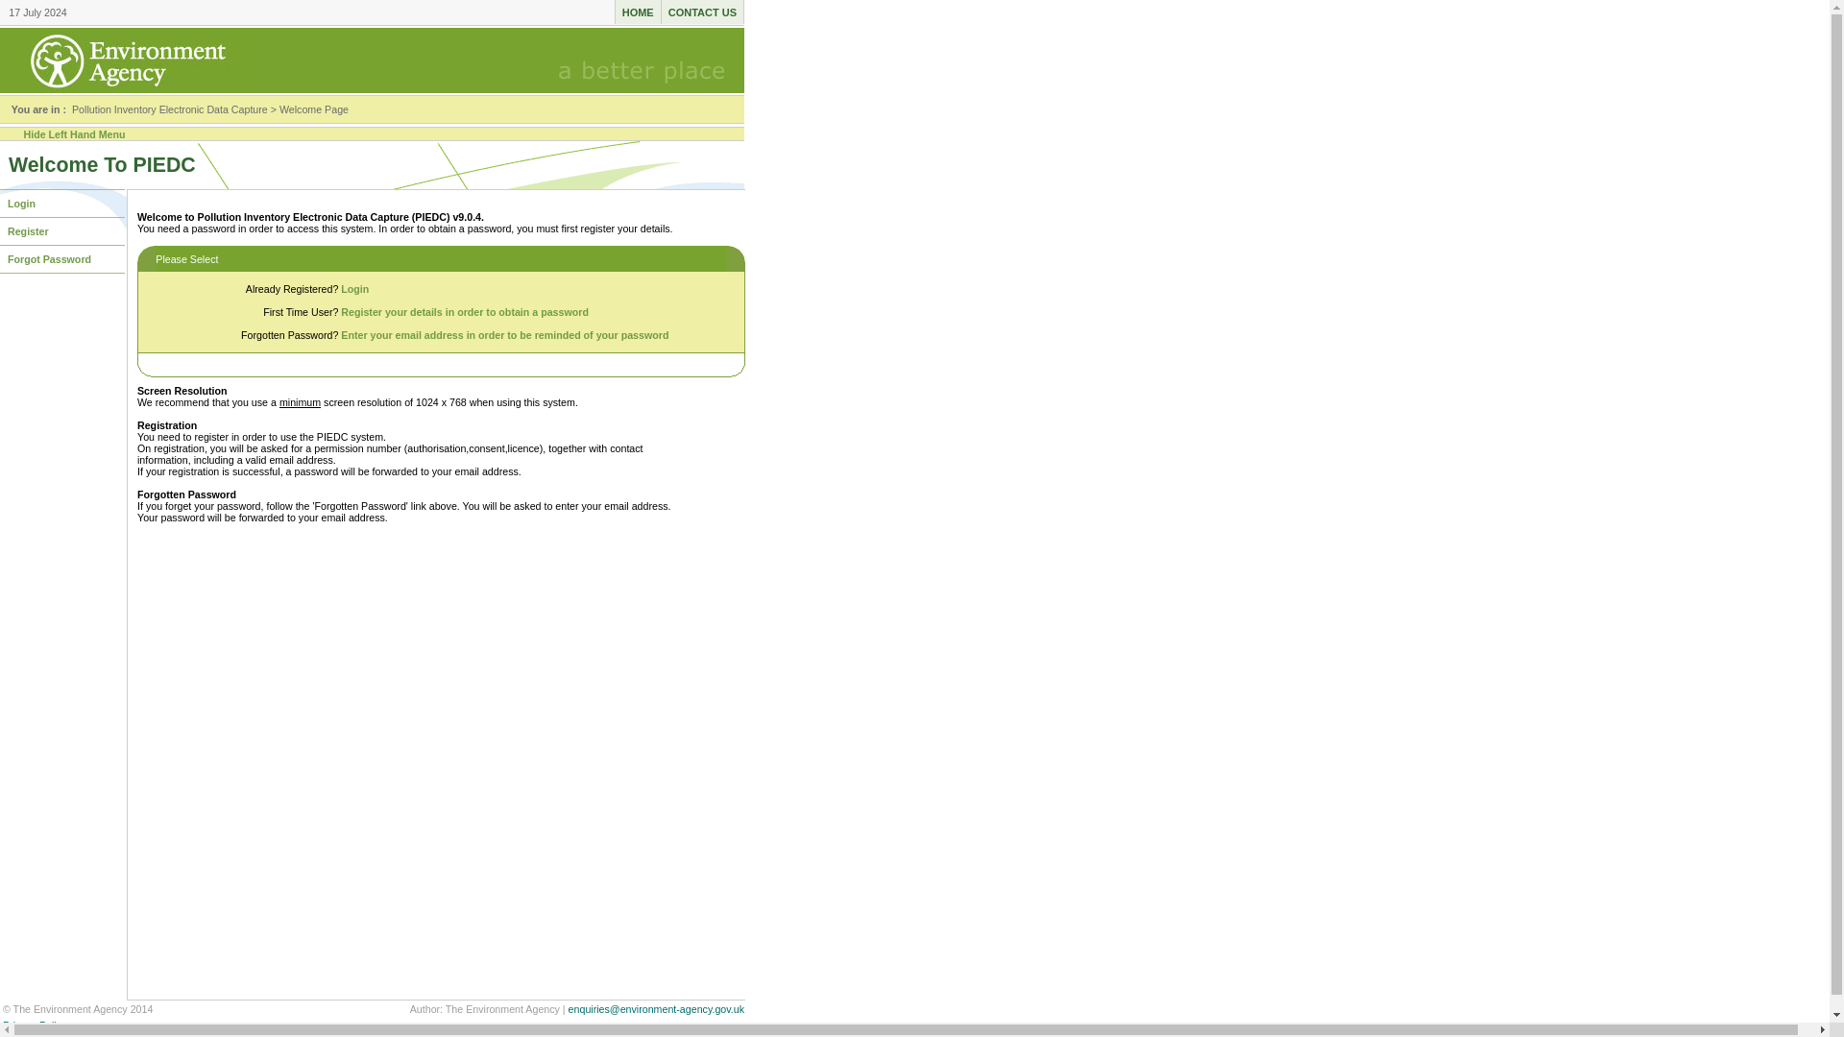 The image size is (1844, 1037). I want to click on Click here if you've forgotten your password, so click(62, 259).